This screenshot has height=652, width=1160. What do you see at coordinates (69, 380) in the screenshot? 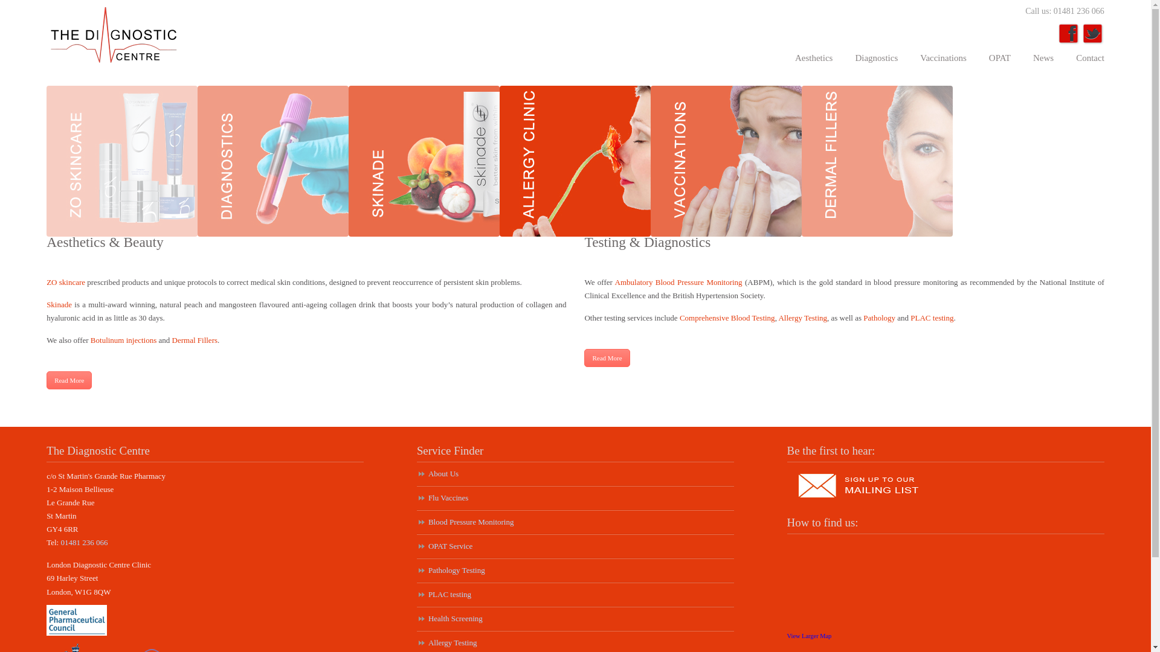
I see `Read More` at bounding box center [69, 380].